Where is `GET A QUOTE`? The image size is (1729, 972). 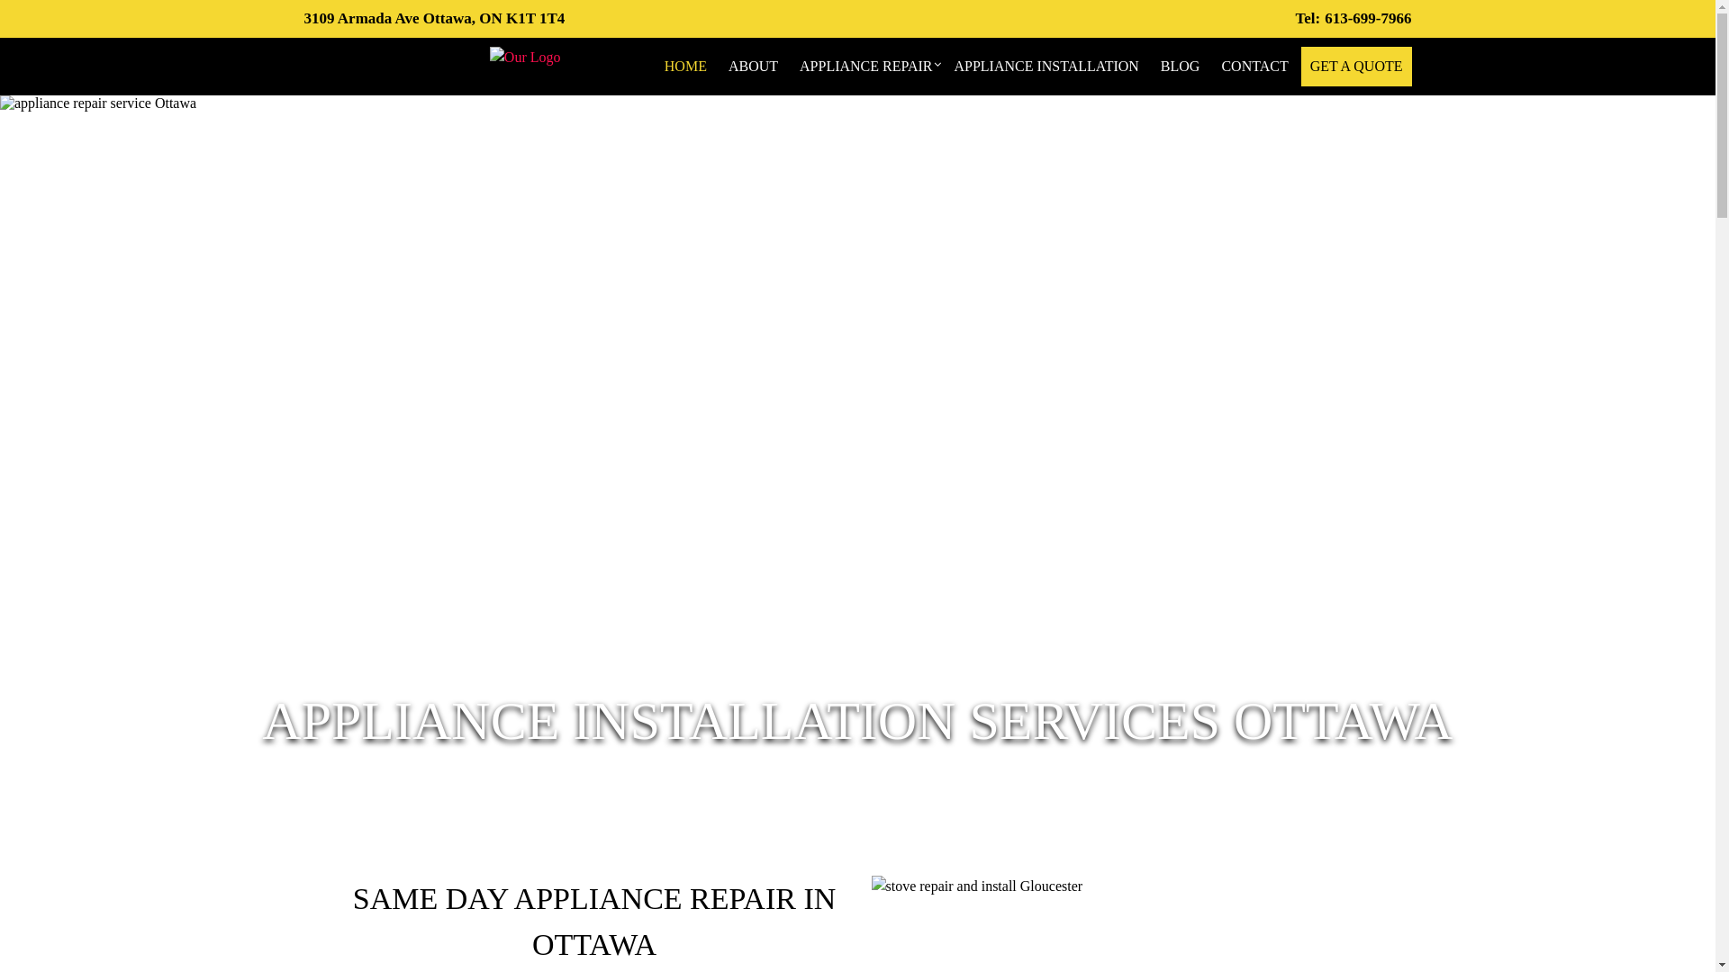 GET A QUOTE is located at coordinates (1356, 67).